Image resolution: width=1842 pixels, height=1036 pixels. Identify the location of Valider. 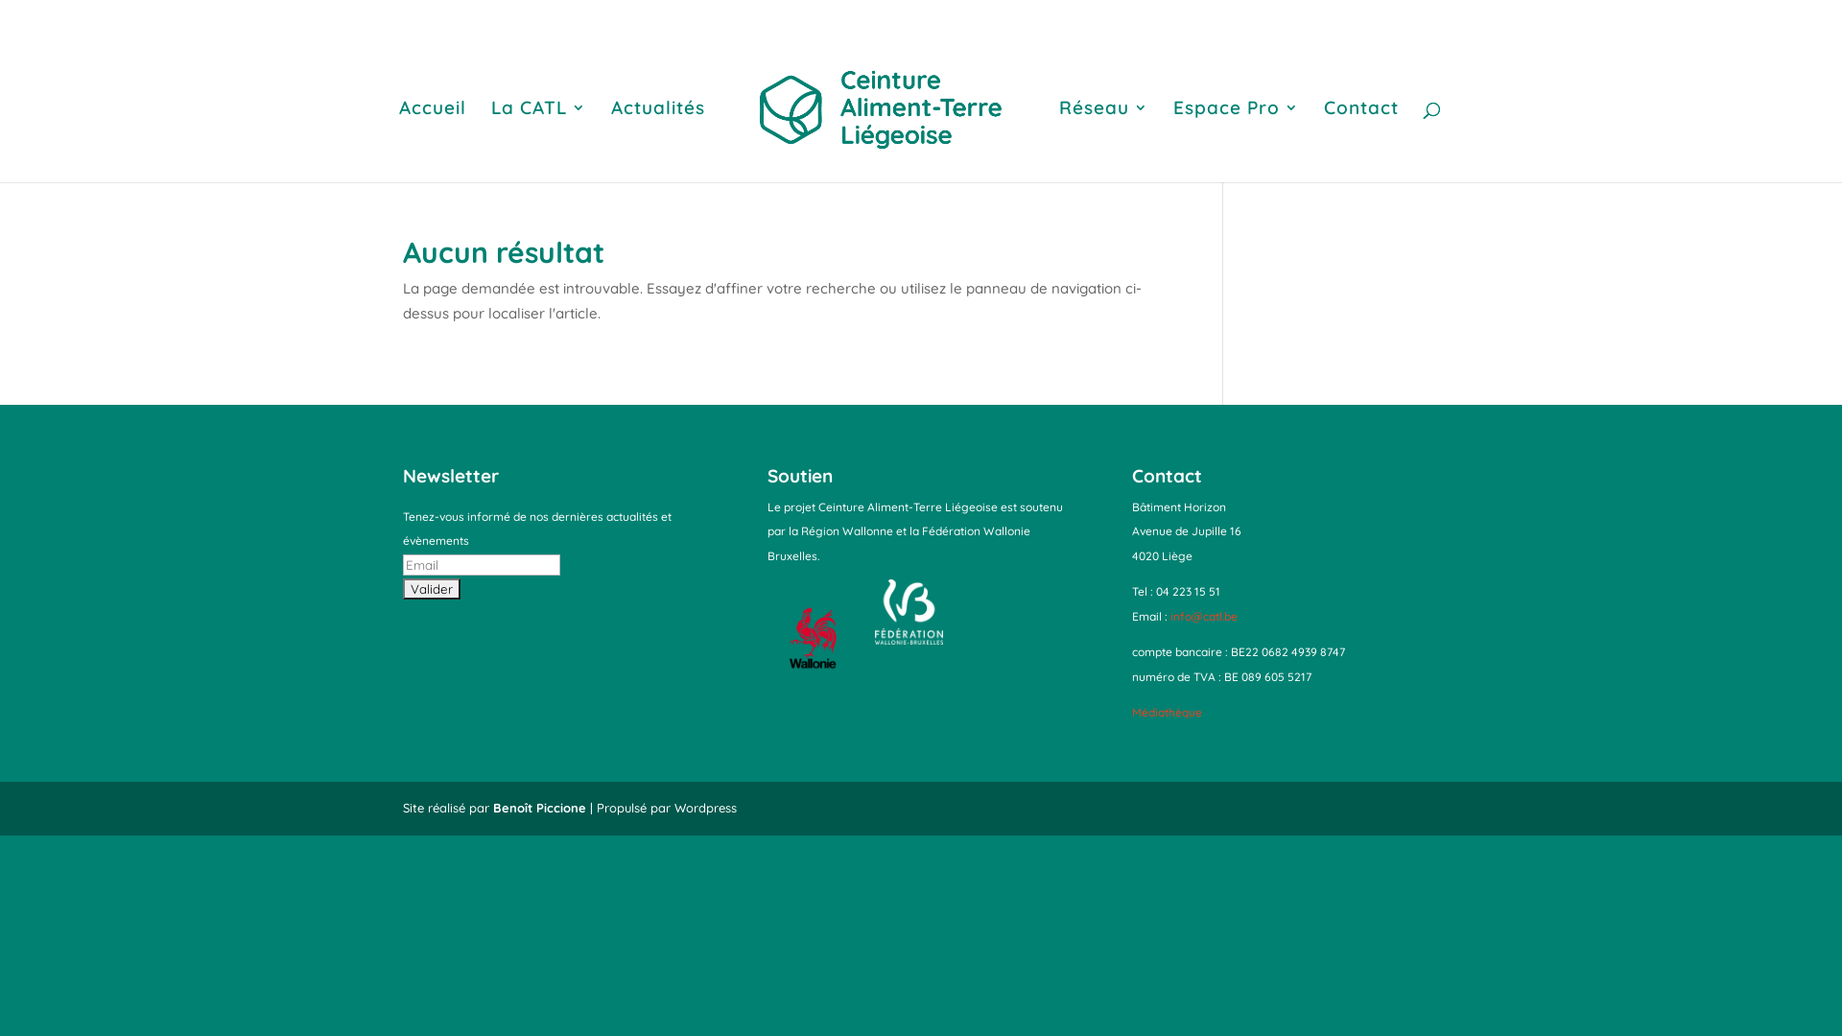
(432, 589).